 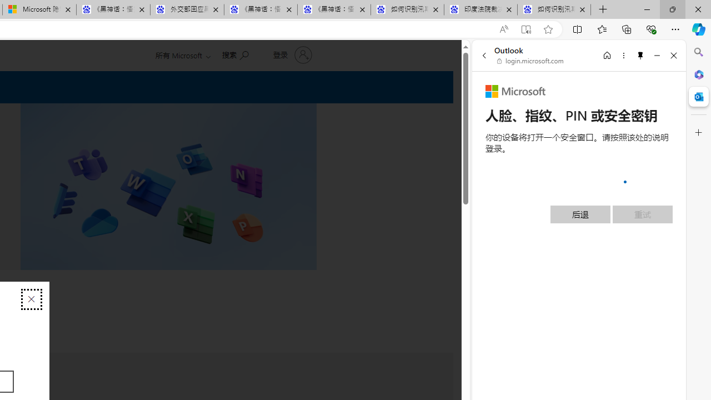 What do you see at coordinates (515, 91) in the screenshot?
I see `Microsoft` at bounding box center [515, 91].